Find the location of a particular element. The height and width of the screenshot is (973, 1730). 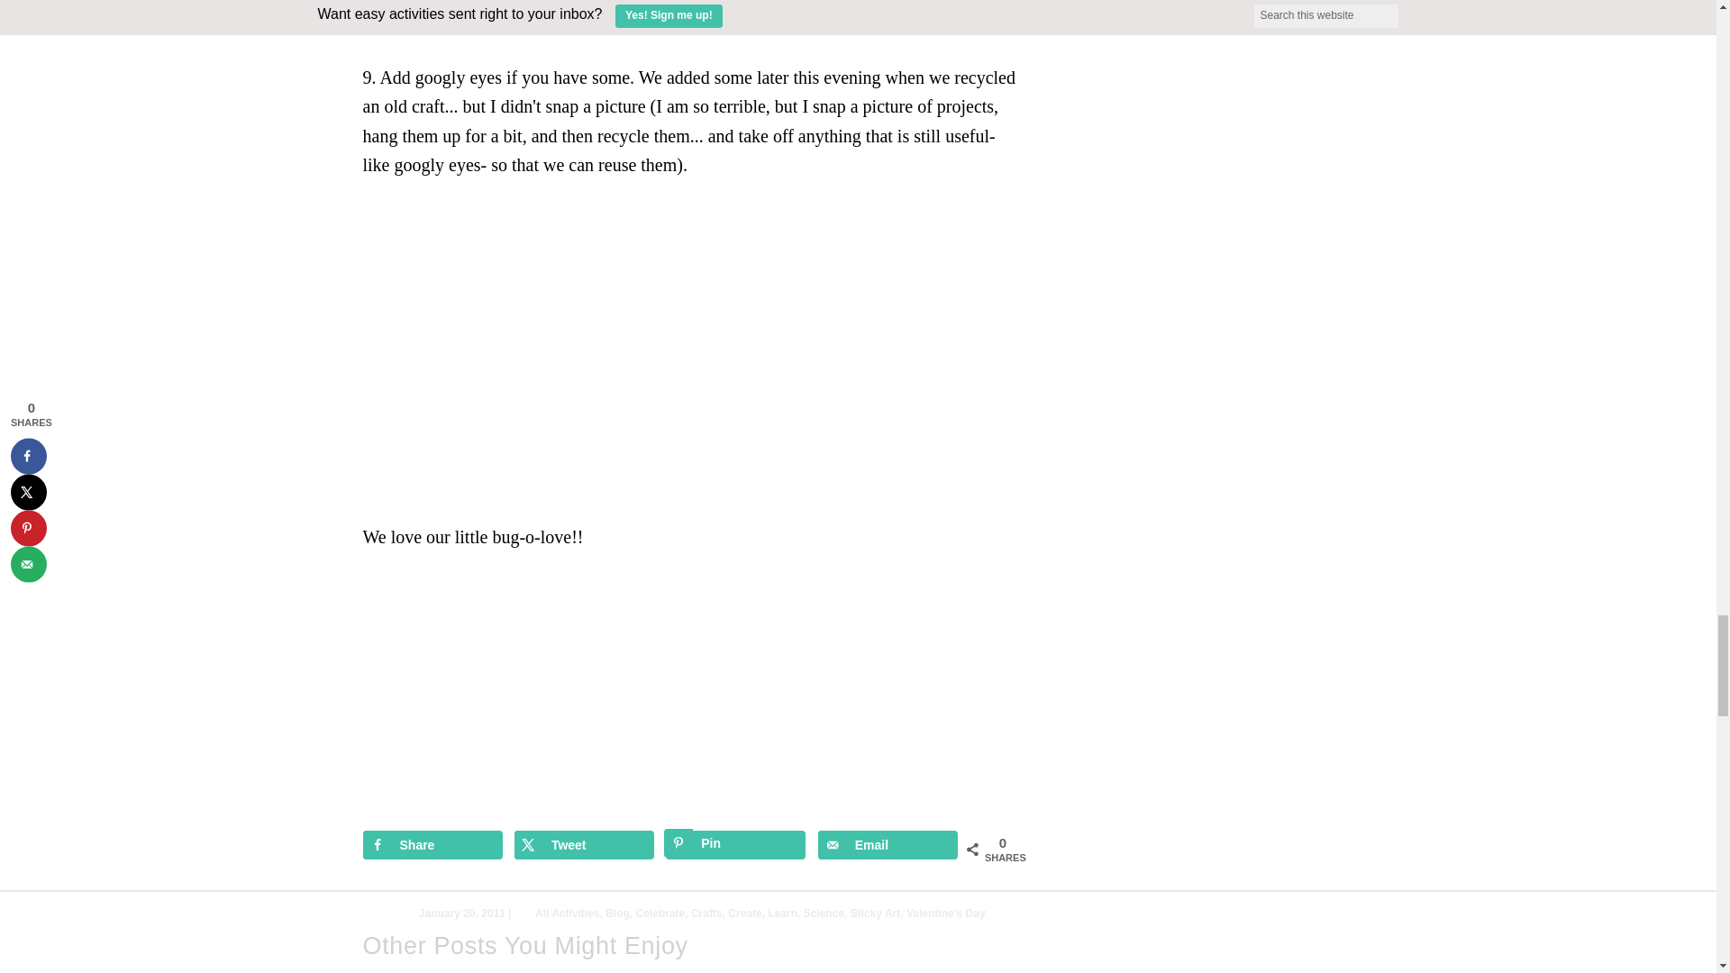

Save to Pinterest is located at coordinates (735, 845).